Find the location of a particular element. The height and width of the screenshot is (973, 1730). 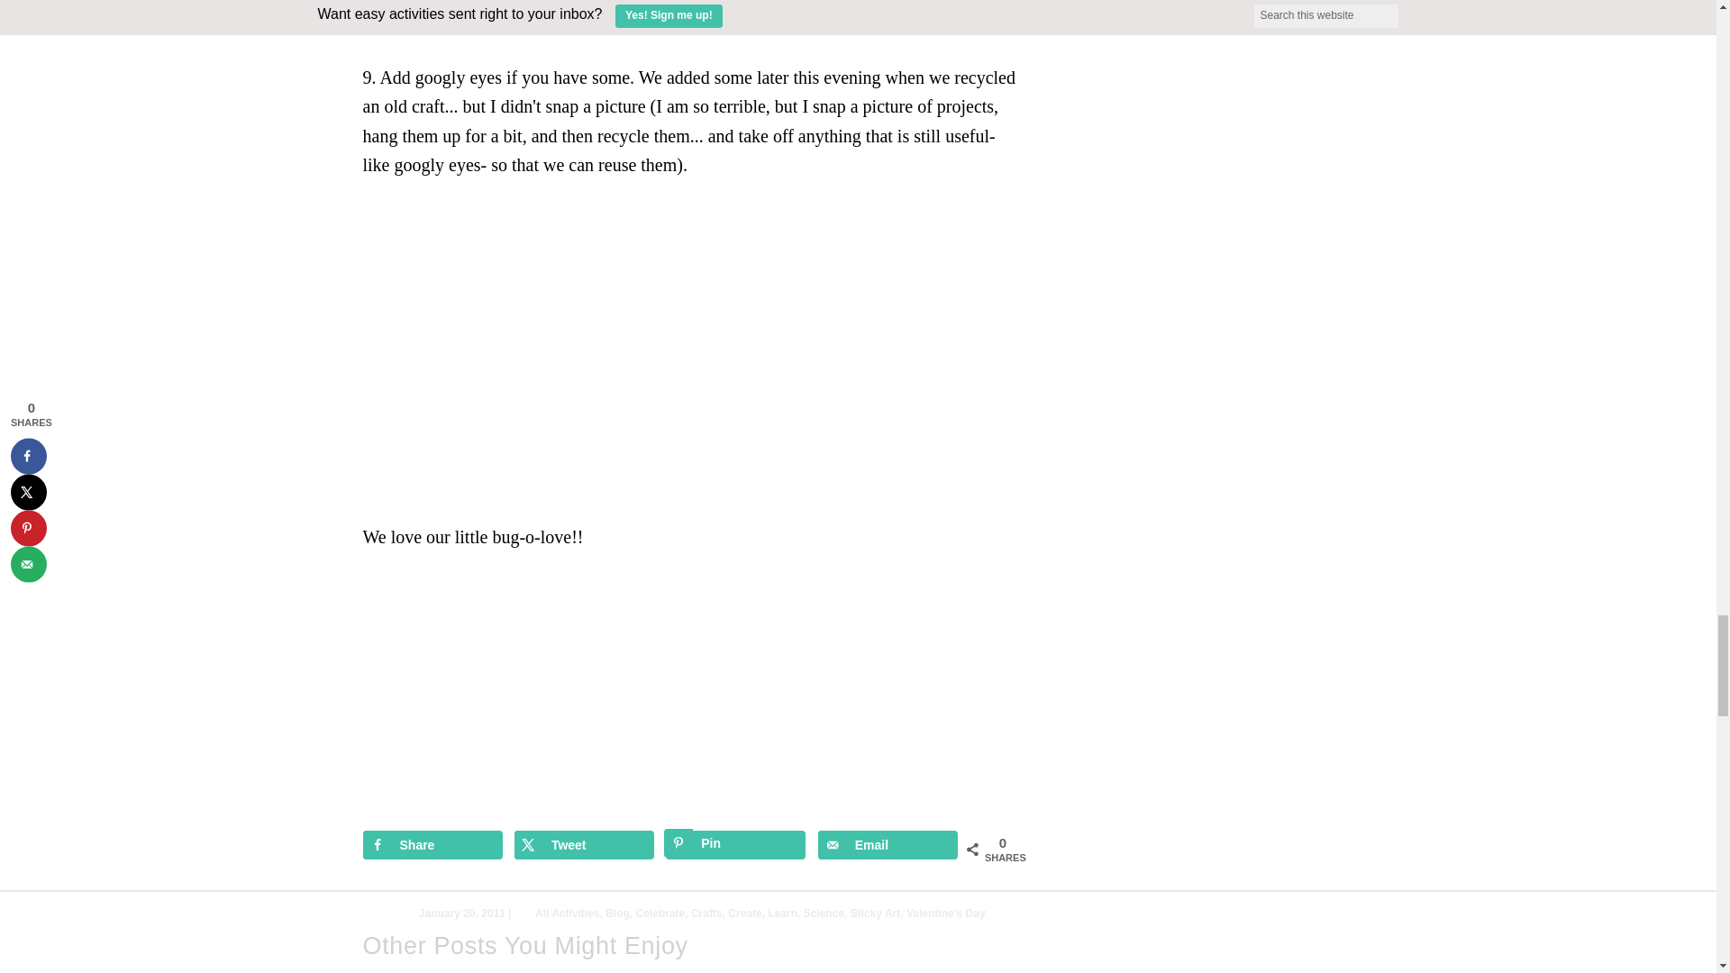

Save to Pinterest is located at coordinates (735, 845).